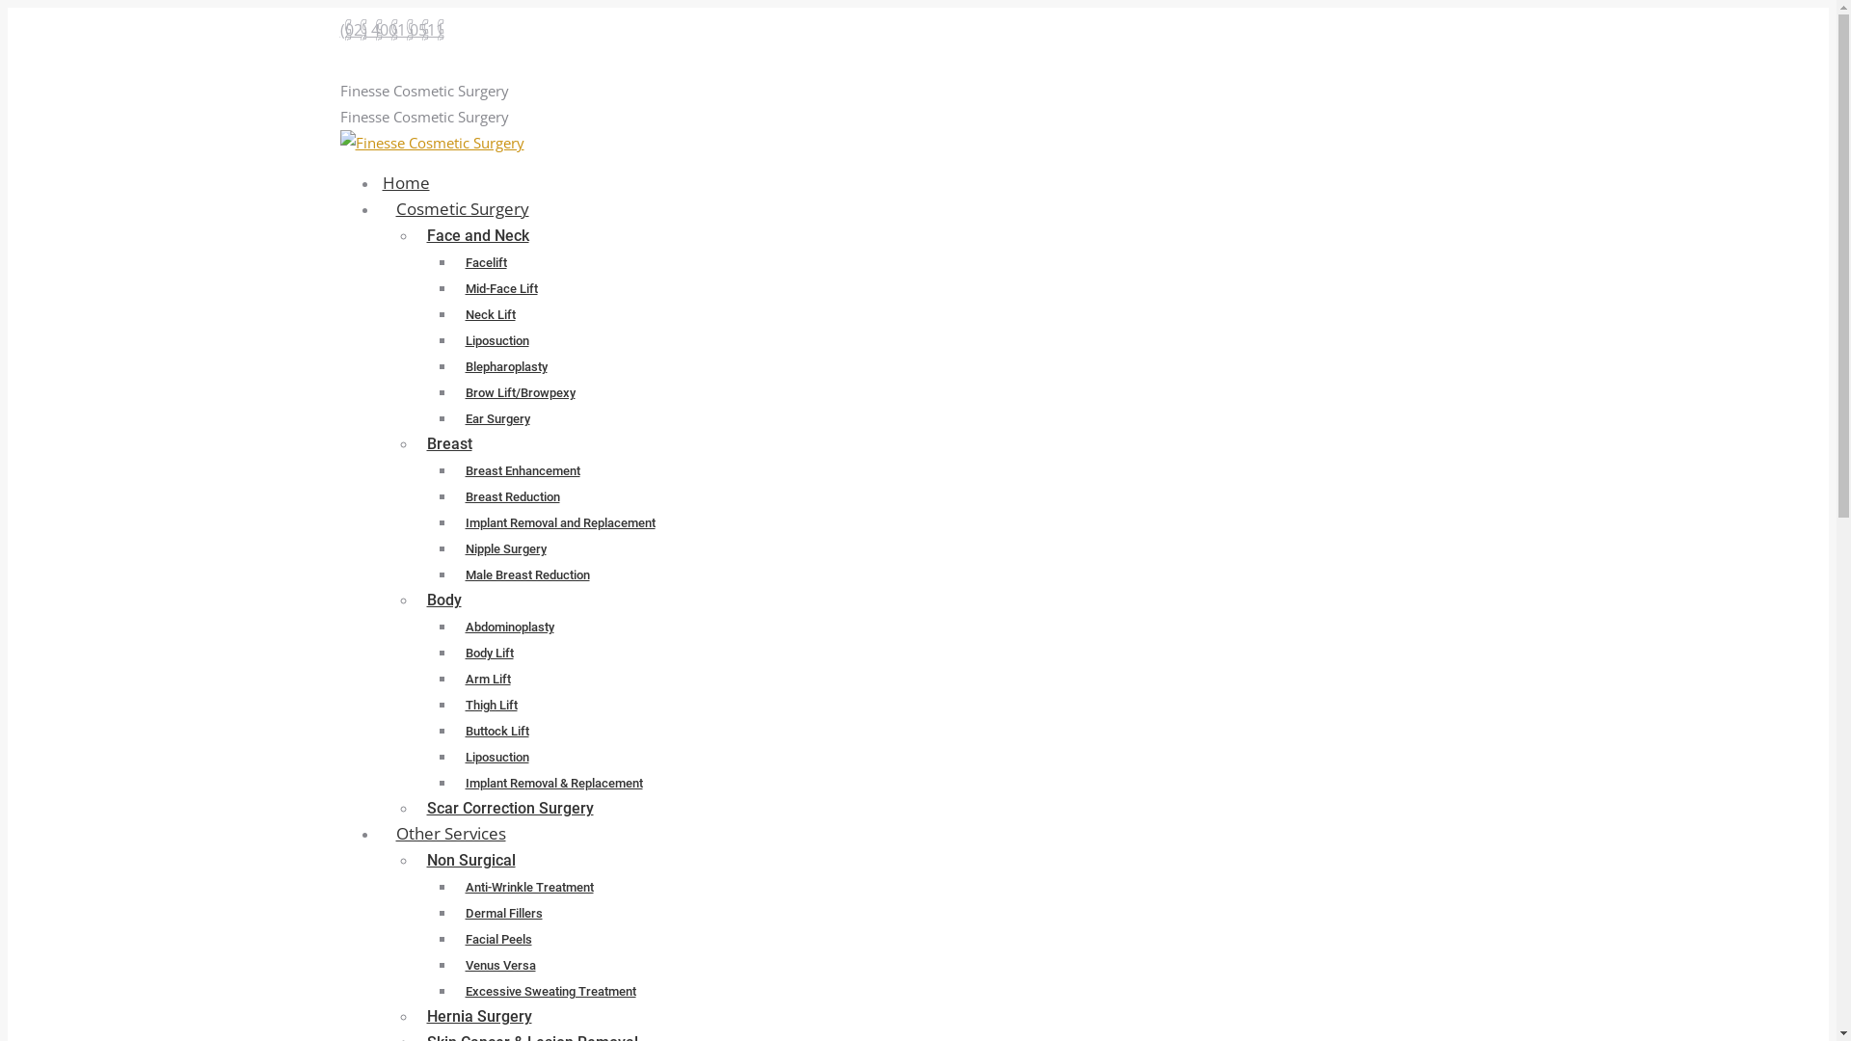  Describe the element at coordinates (497, 417) in the screenshot. I see `Ear Surgery` at that location.